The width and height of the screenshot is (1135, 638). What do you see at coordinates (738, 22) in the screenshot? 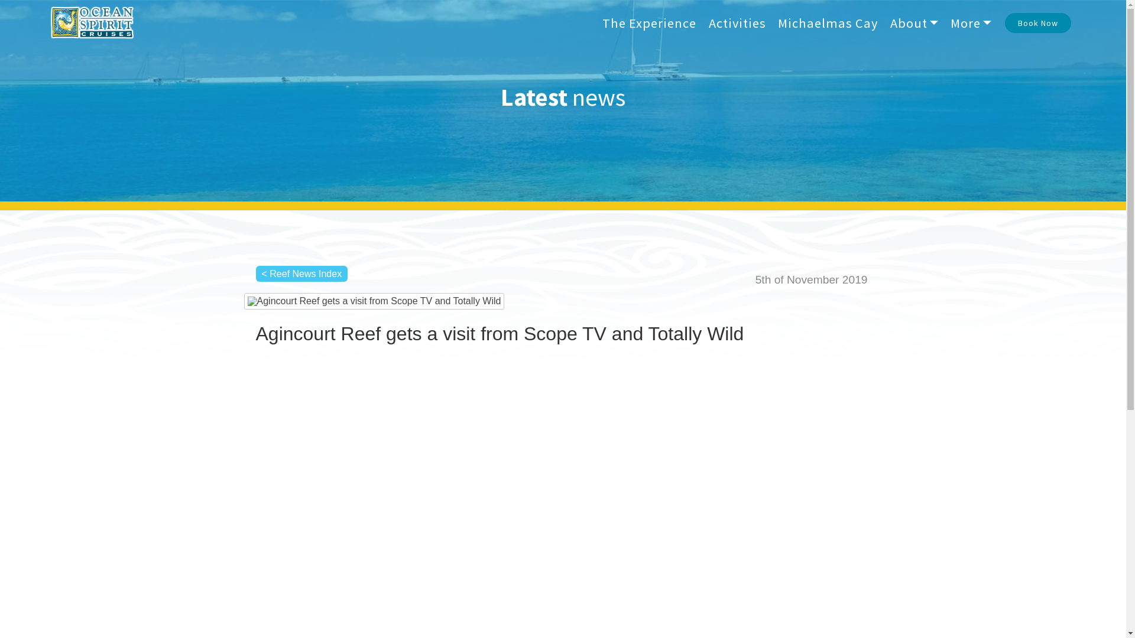
I see `Activities` at bounding box center [738, 22].